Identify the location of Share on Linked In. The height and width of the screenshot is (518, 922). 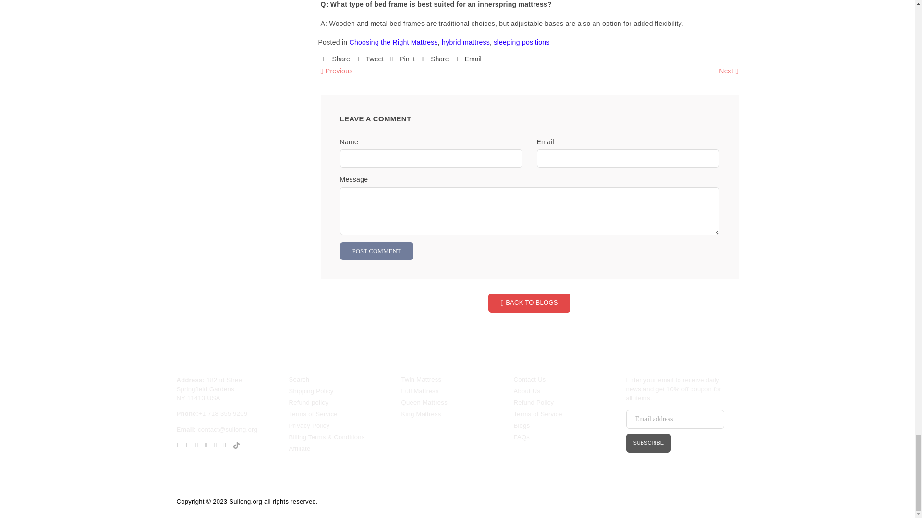
(435, 59).